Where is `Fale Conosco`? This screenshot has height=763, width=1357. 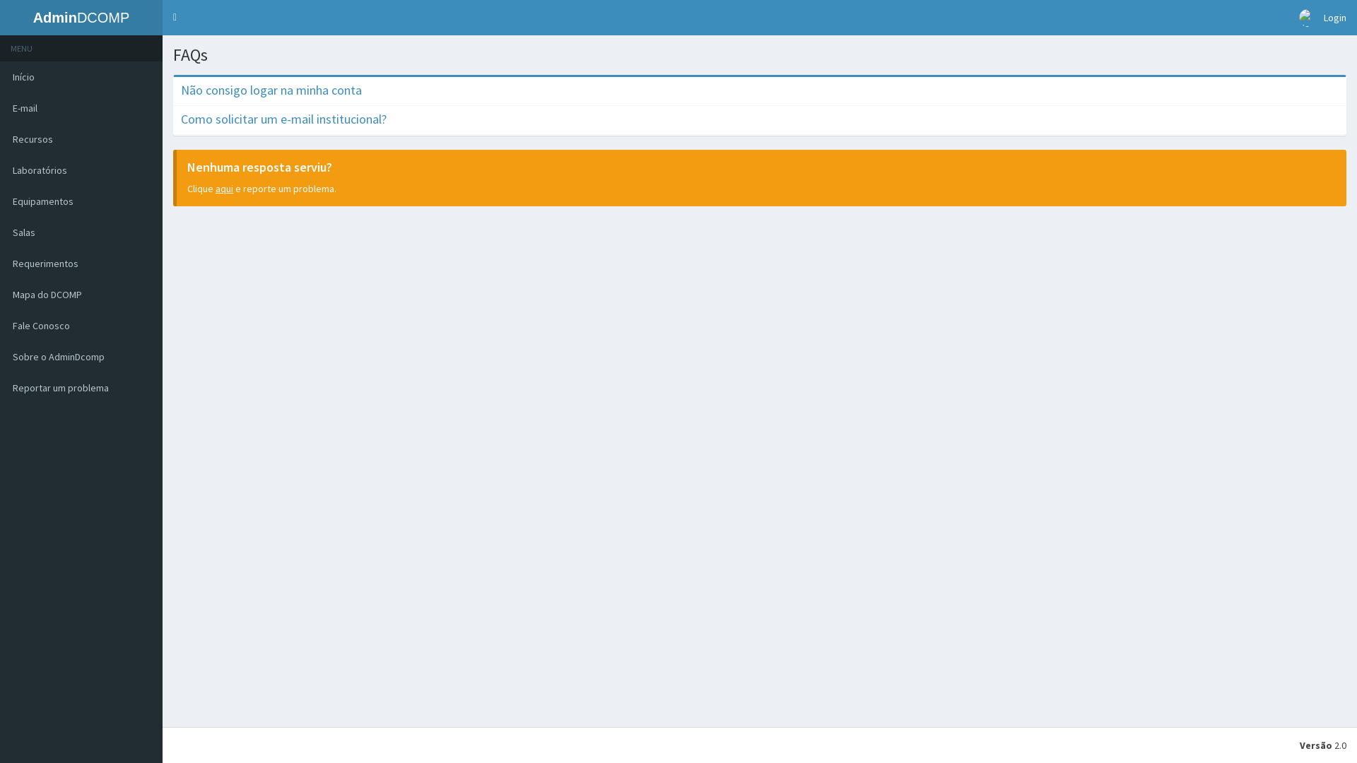
Fale Conosco is located at coordinates (81, 326).